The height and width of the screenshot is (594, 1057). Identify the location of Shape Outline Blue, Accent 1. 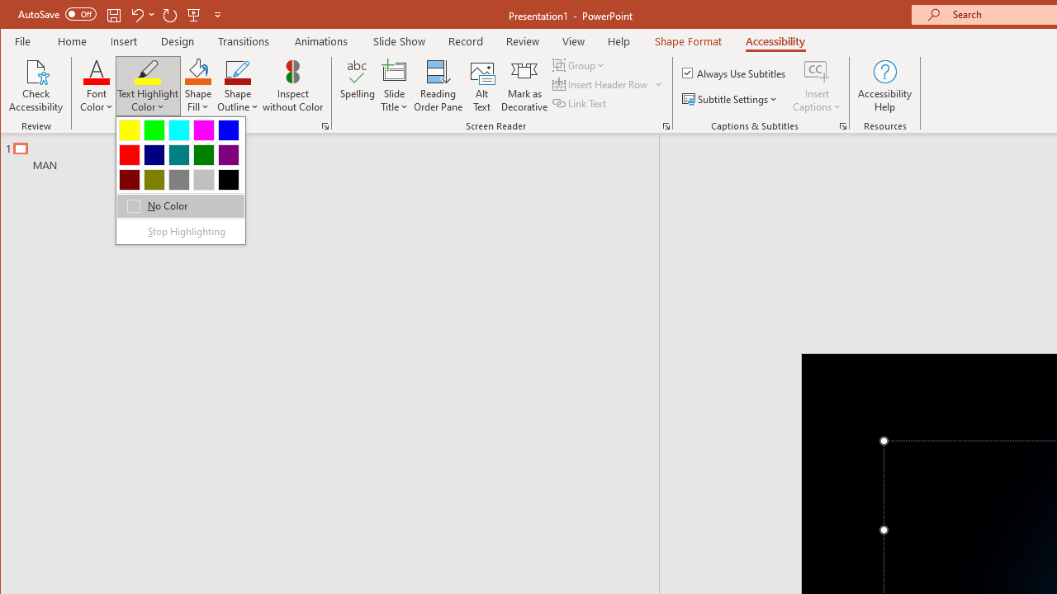
(238, 71).